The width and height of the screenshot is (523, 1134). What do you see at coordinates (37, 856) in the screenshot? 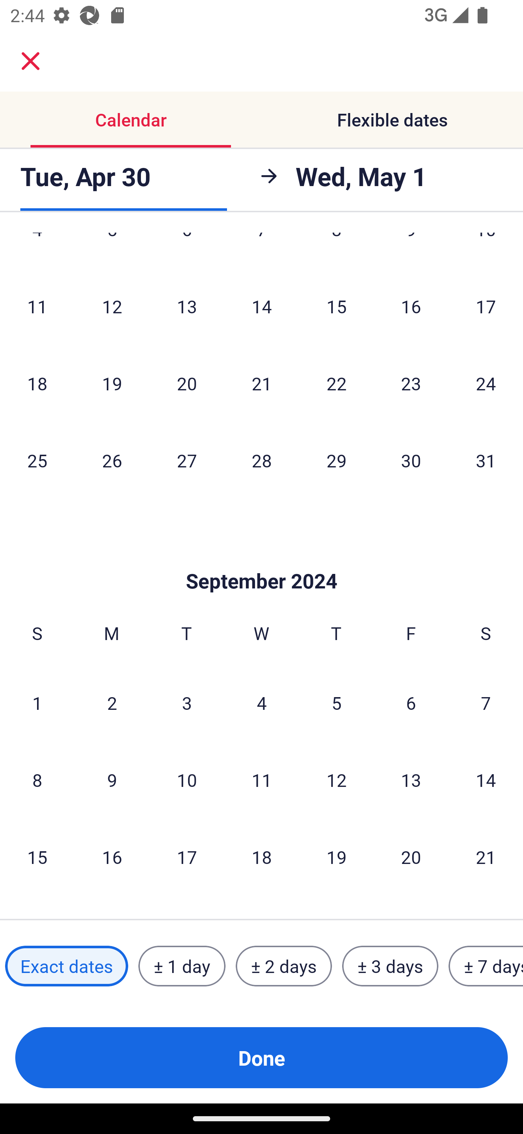
I see `15 Sunday, September 15, 2024` at bounding box center [37, 856].